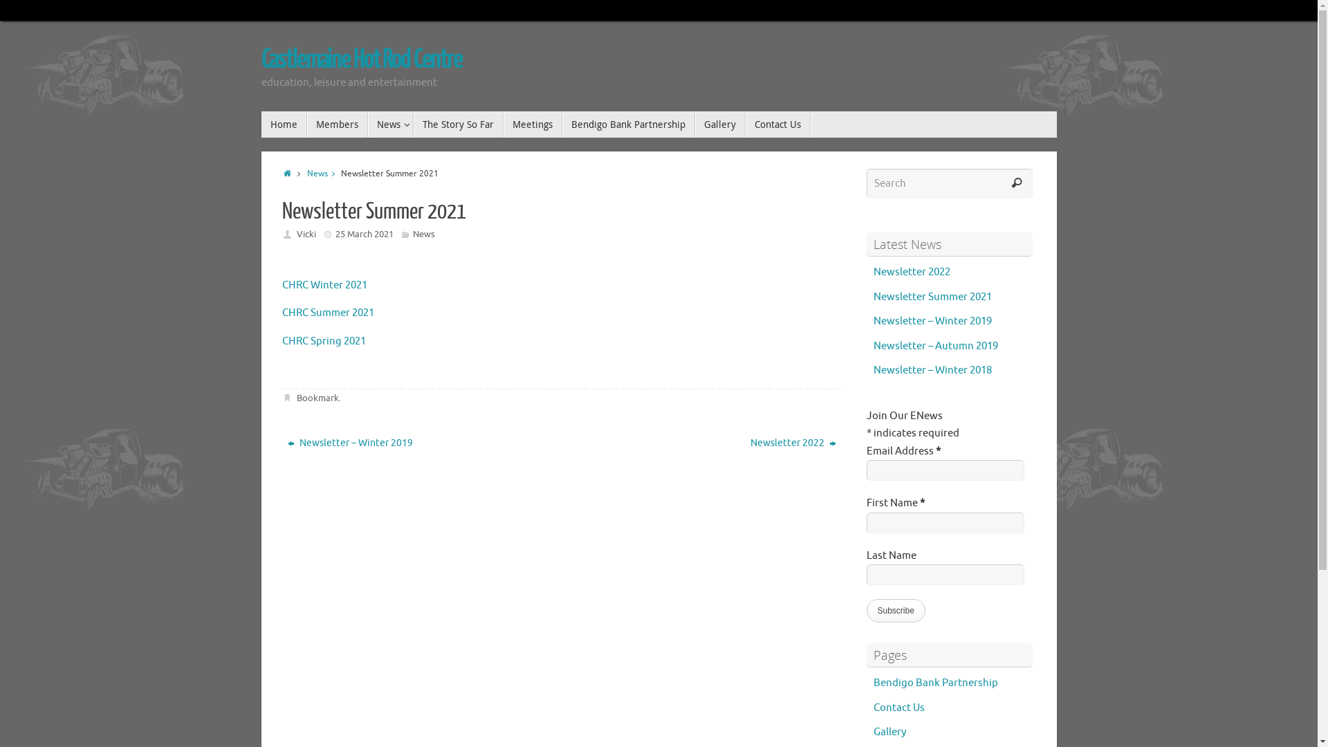 The width and height of the screenshot is (1328, 747). What do you see at coordinates (306, 234) in the screenshot?
I see `Vicki` at bounding box center [306, 234].